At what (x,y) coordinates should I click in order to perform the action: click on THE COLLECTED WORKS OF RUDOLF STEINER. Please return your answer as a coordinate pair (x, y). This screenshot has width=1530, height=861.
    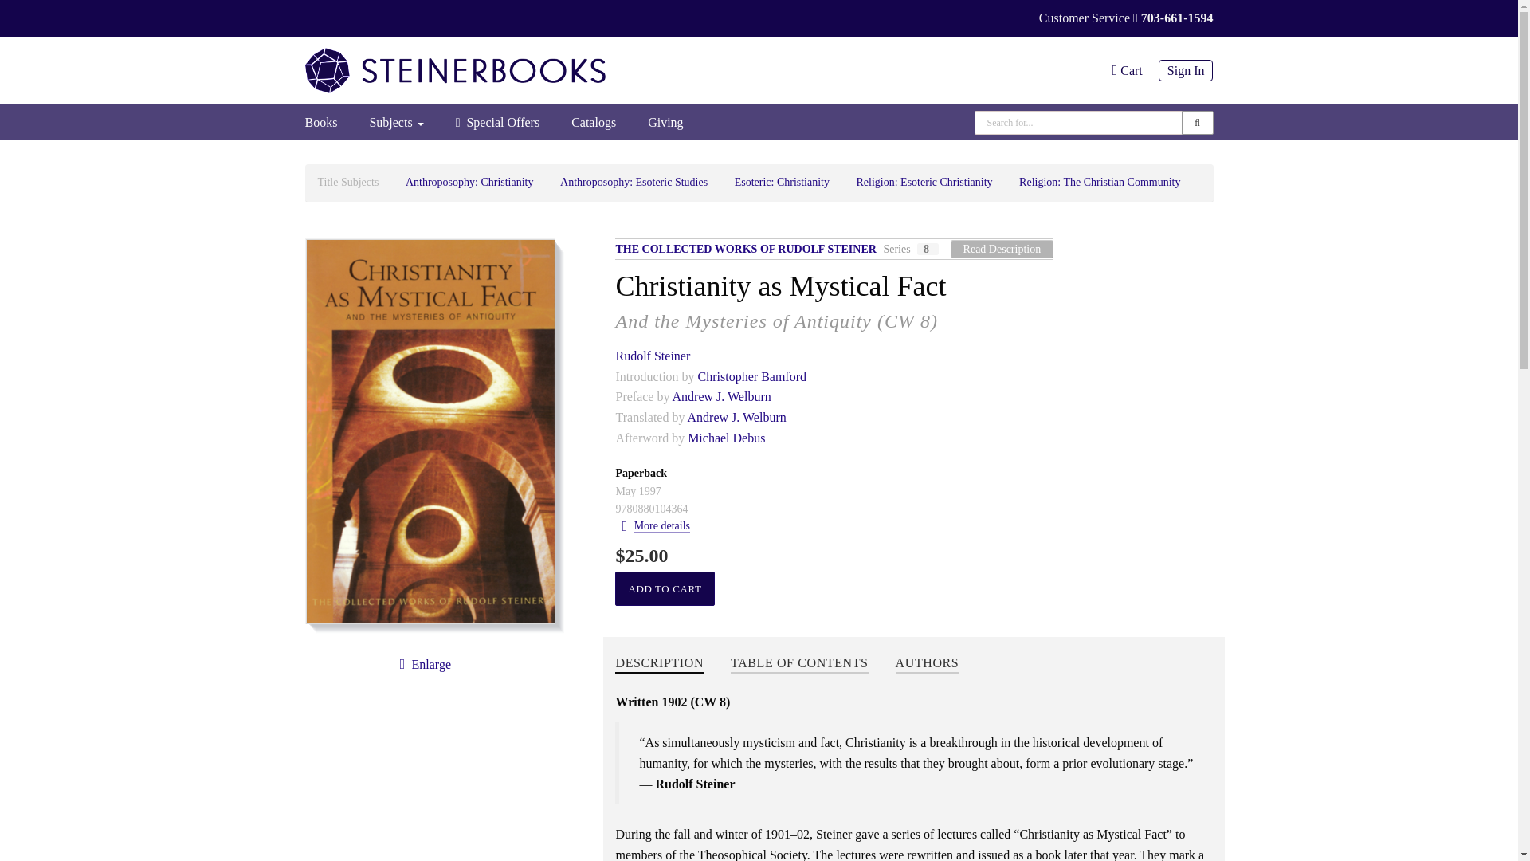
    Looking at the image, I should click on (746, 249).